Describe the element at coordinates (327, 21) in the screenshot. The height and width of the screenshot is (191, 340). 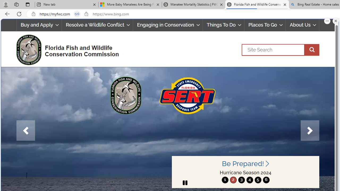
I see `More options.` at that location.